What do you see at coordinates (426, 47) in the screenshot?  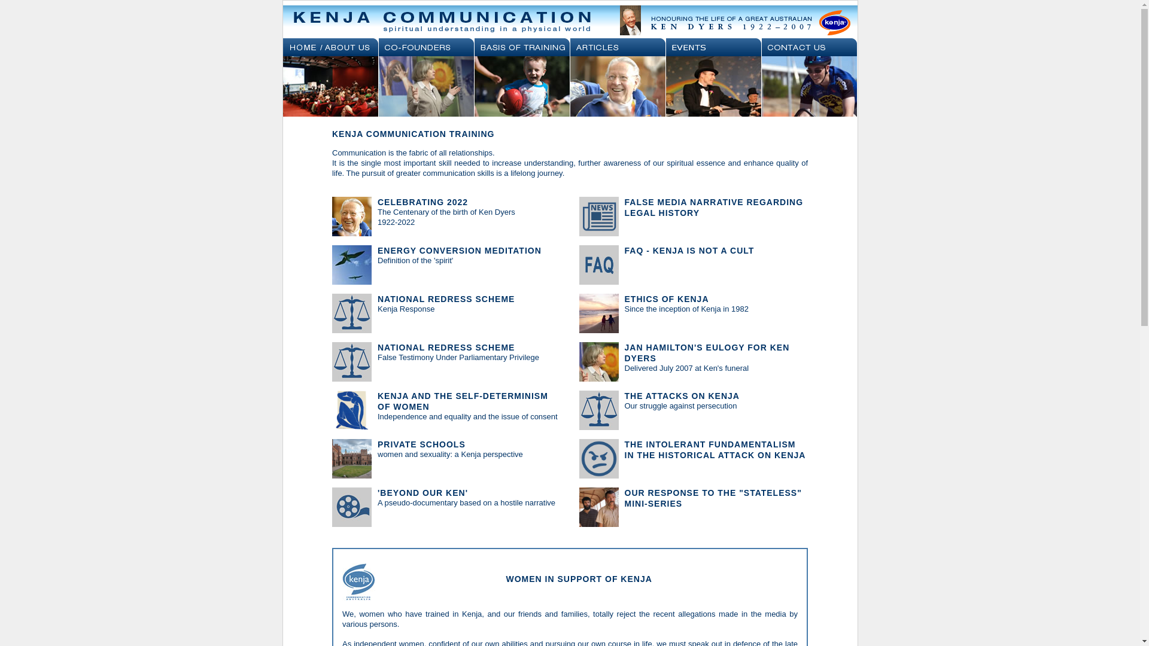 I see `Co-Founders` at bounding box center [426, 47].